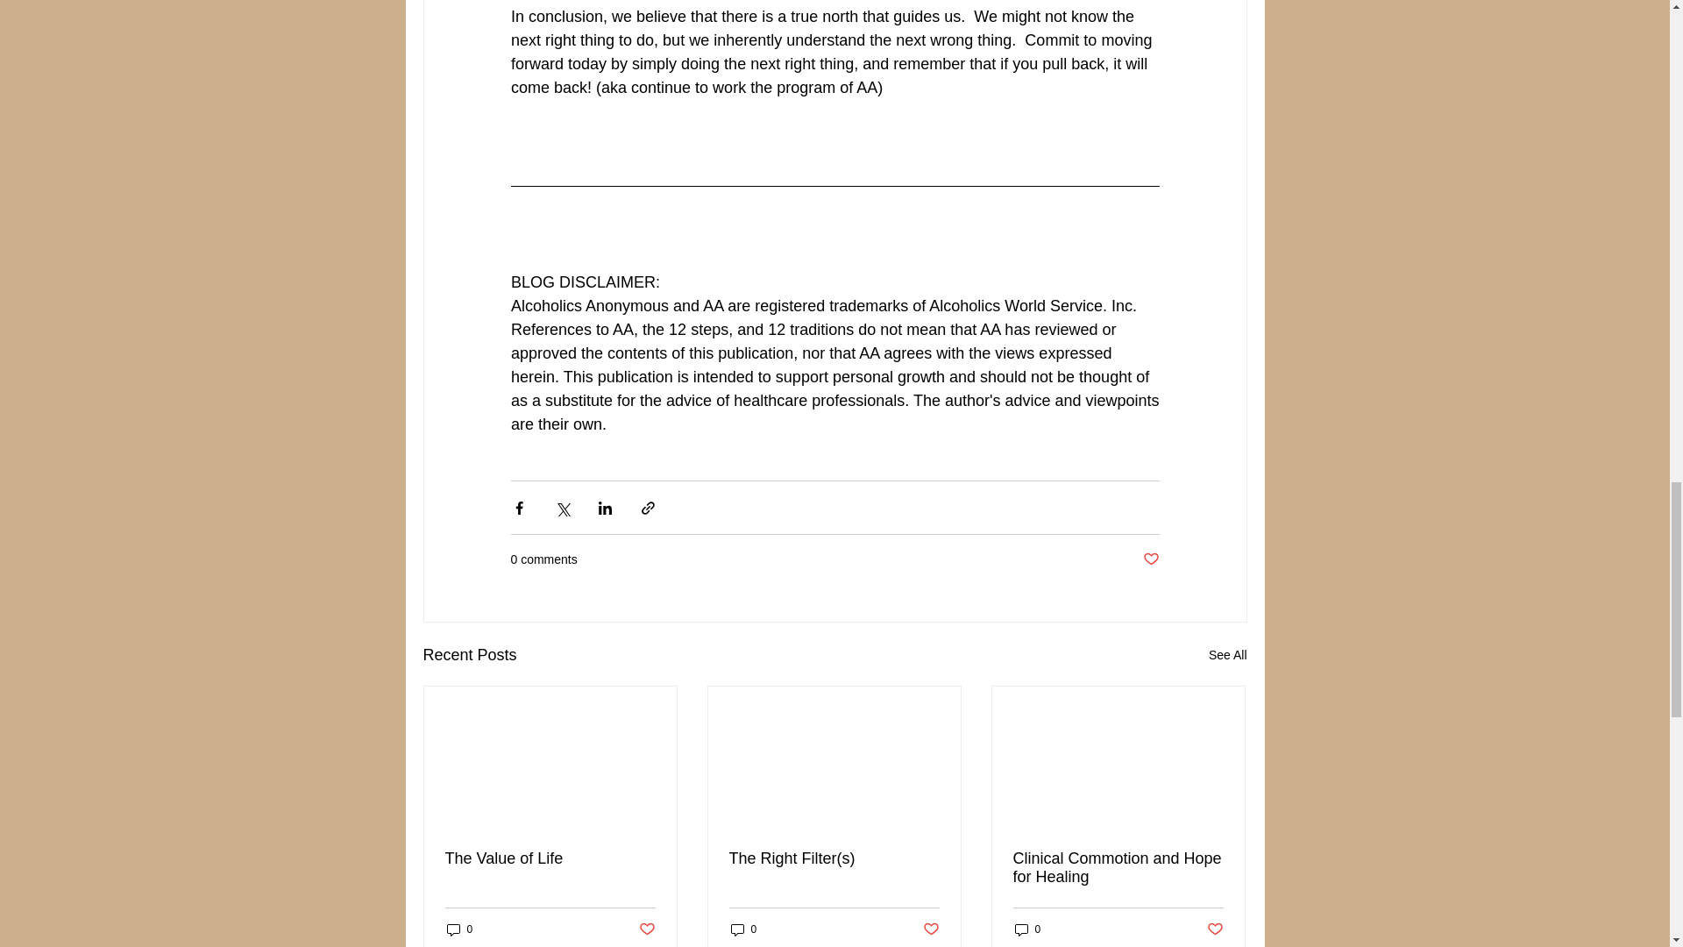  What do you see at coordinates (645, 929) in the screenshot?
I see `Post not marked as liked` at bounding box center [645, 929].